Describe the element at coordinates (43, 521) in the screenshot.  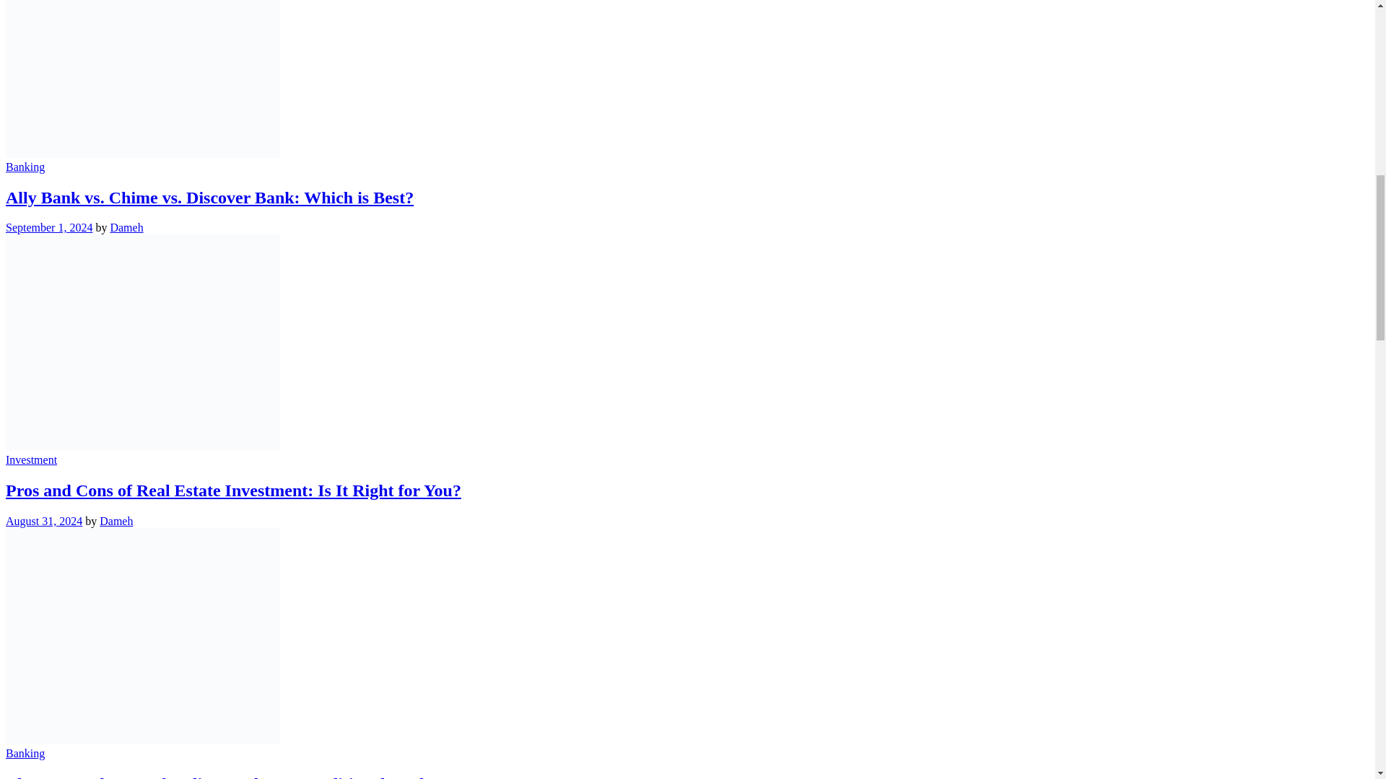
I see `August 31, 2024` at that location.